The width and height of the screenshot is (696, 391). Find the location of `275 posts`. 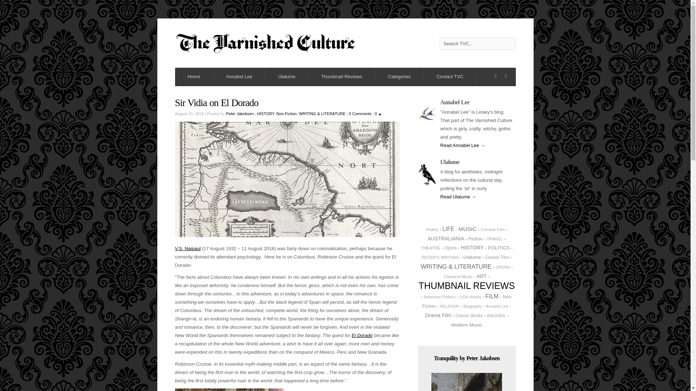

275 posts is located at coordinates (468, 229).